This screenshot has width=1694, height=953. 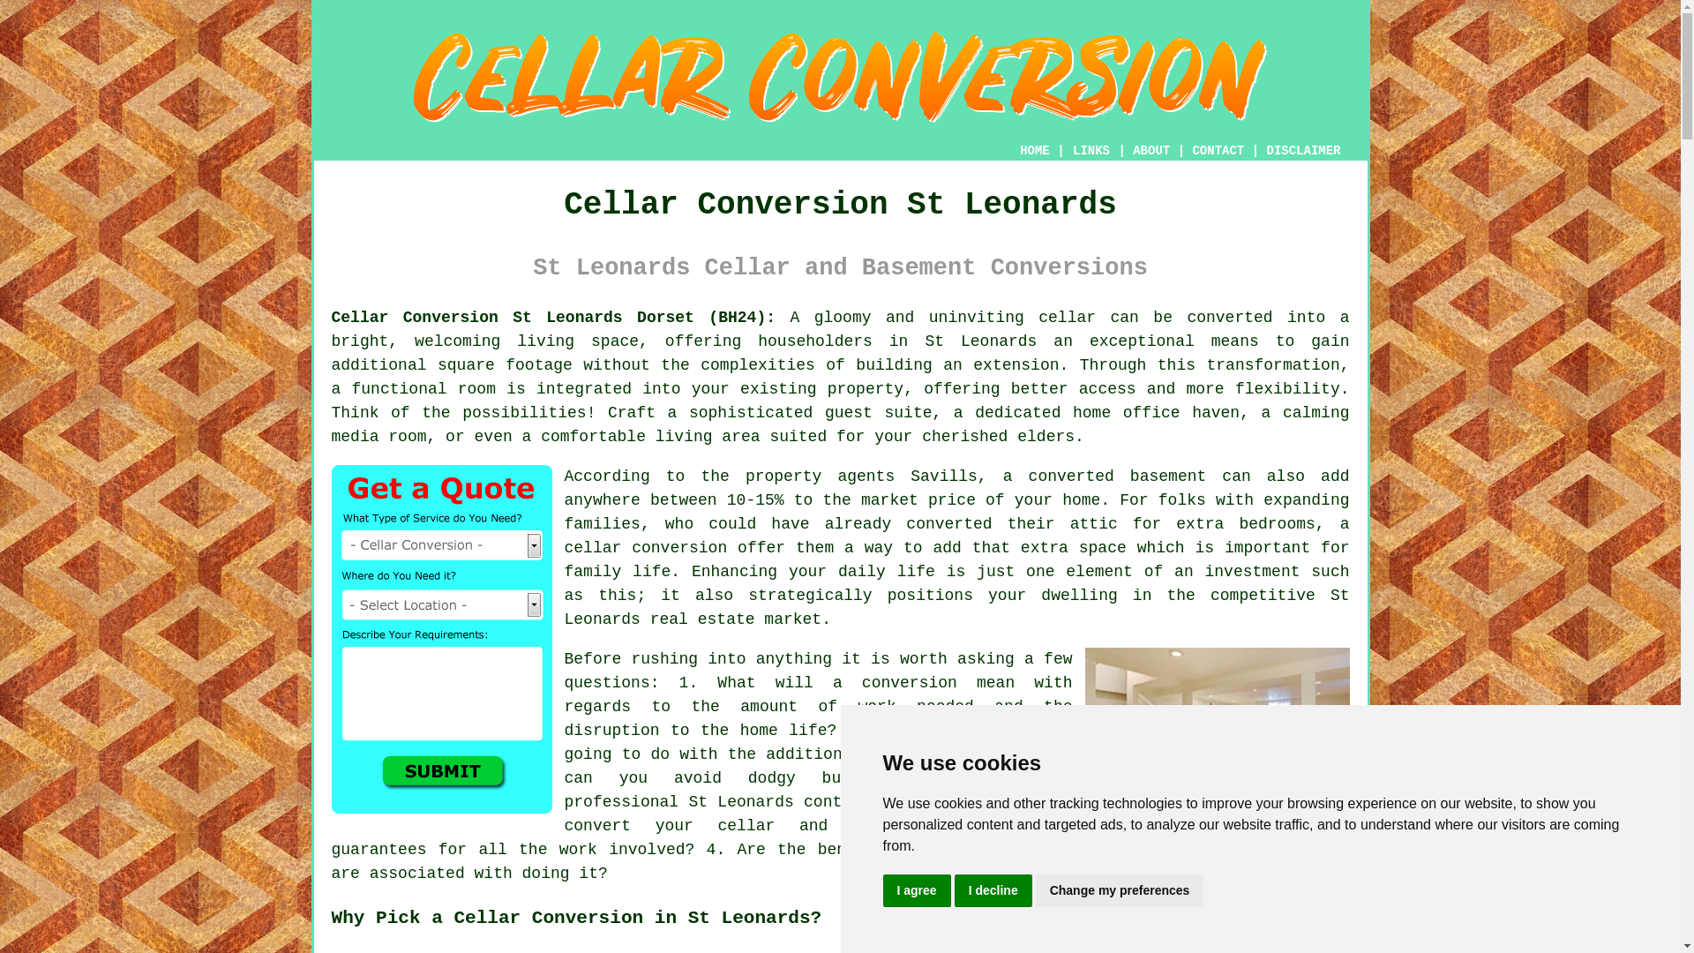 I want to click on I decline, so click(x=993, y=891).